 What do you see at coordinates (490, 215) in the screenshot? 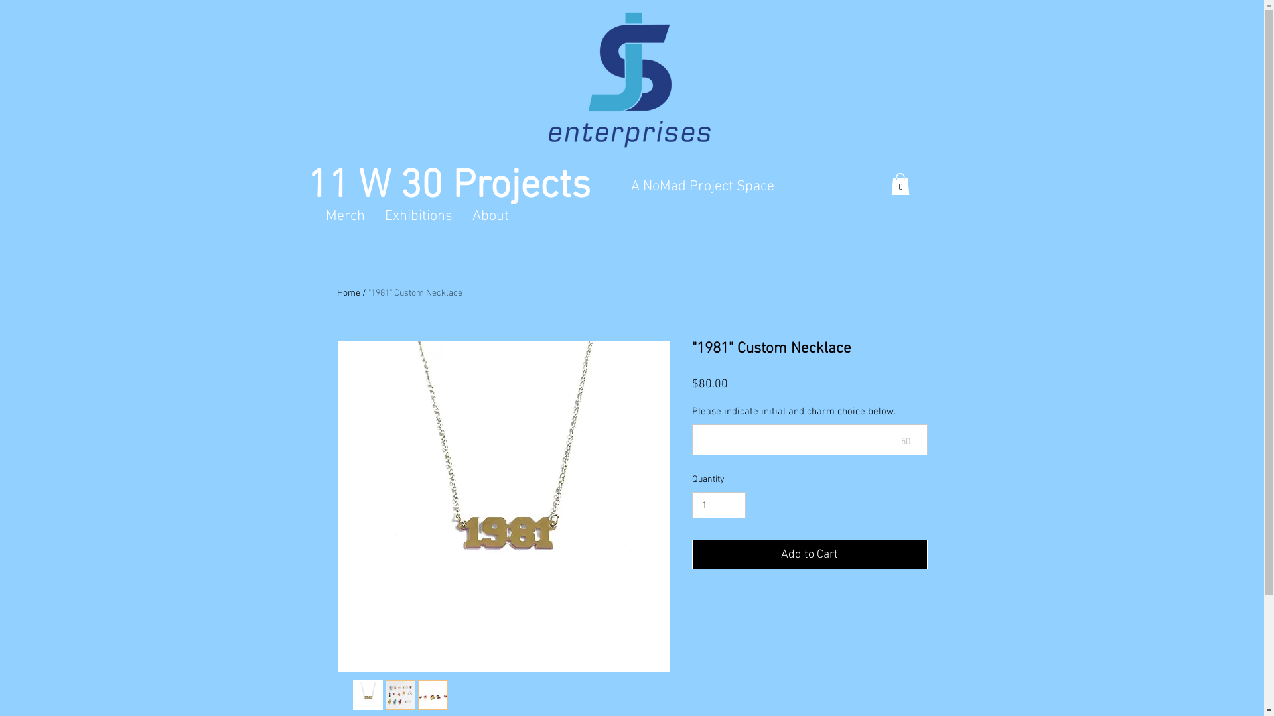
I see `About` at bounding box center [490, 215].